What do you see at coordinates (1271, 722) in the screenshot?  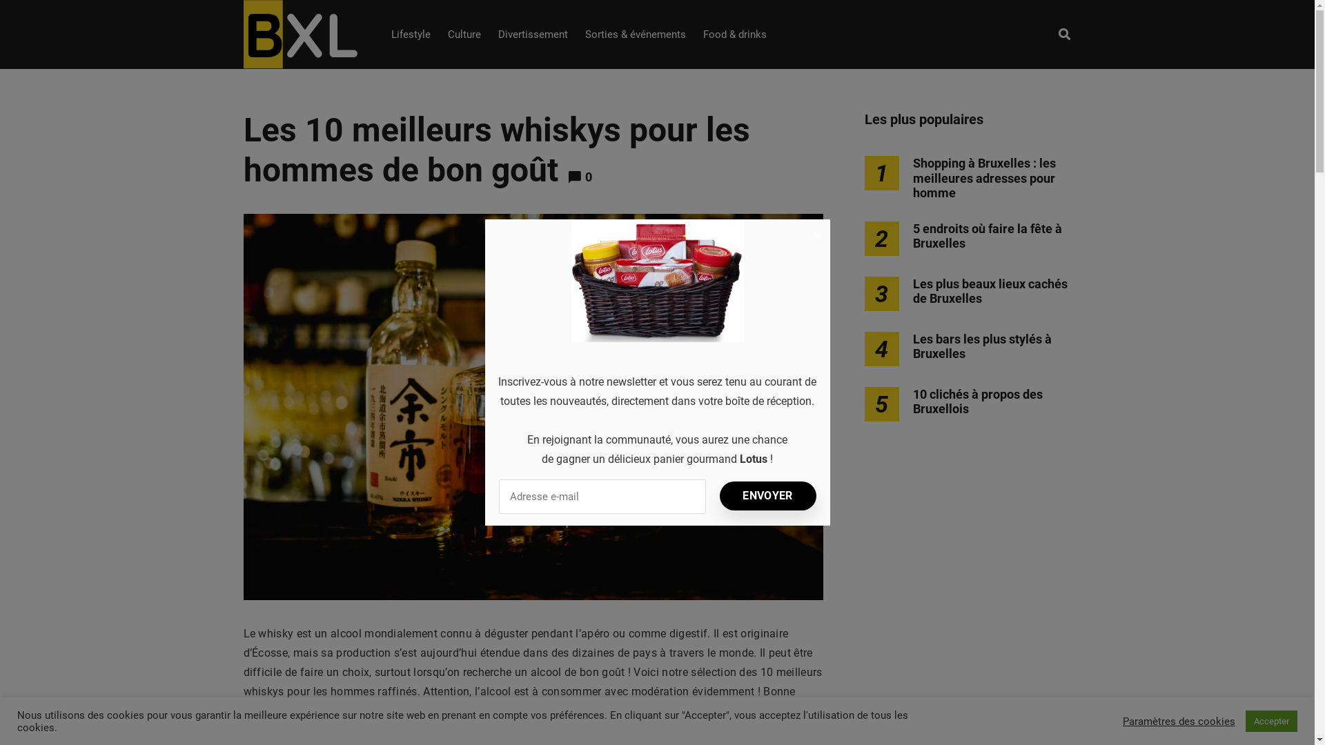 I see `Accepter` at bounding box center [1271, 722].